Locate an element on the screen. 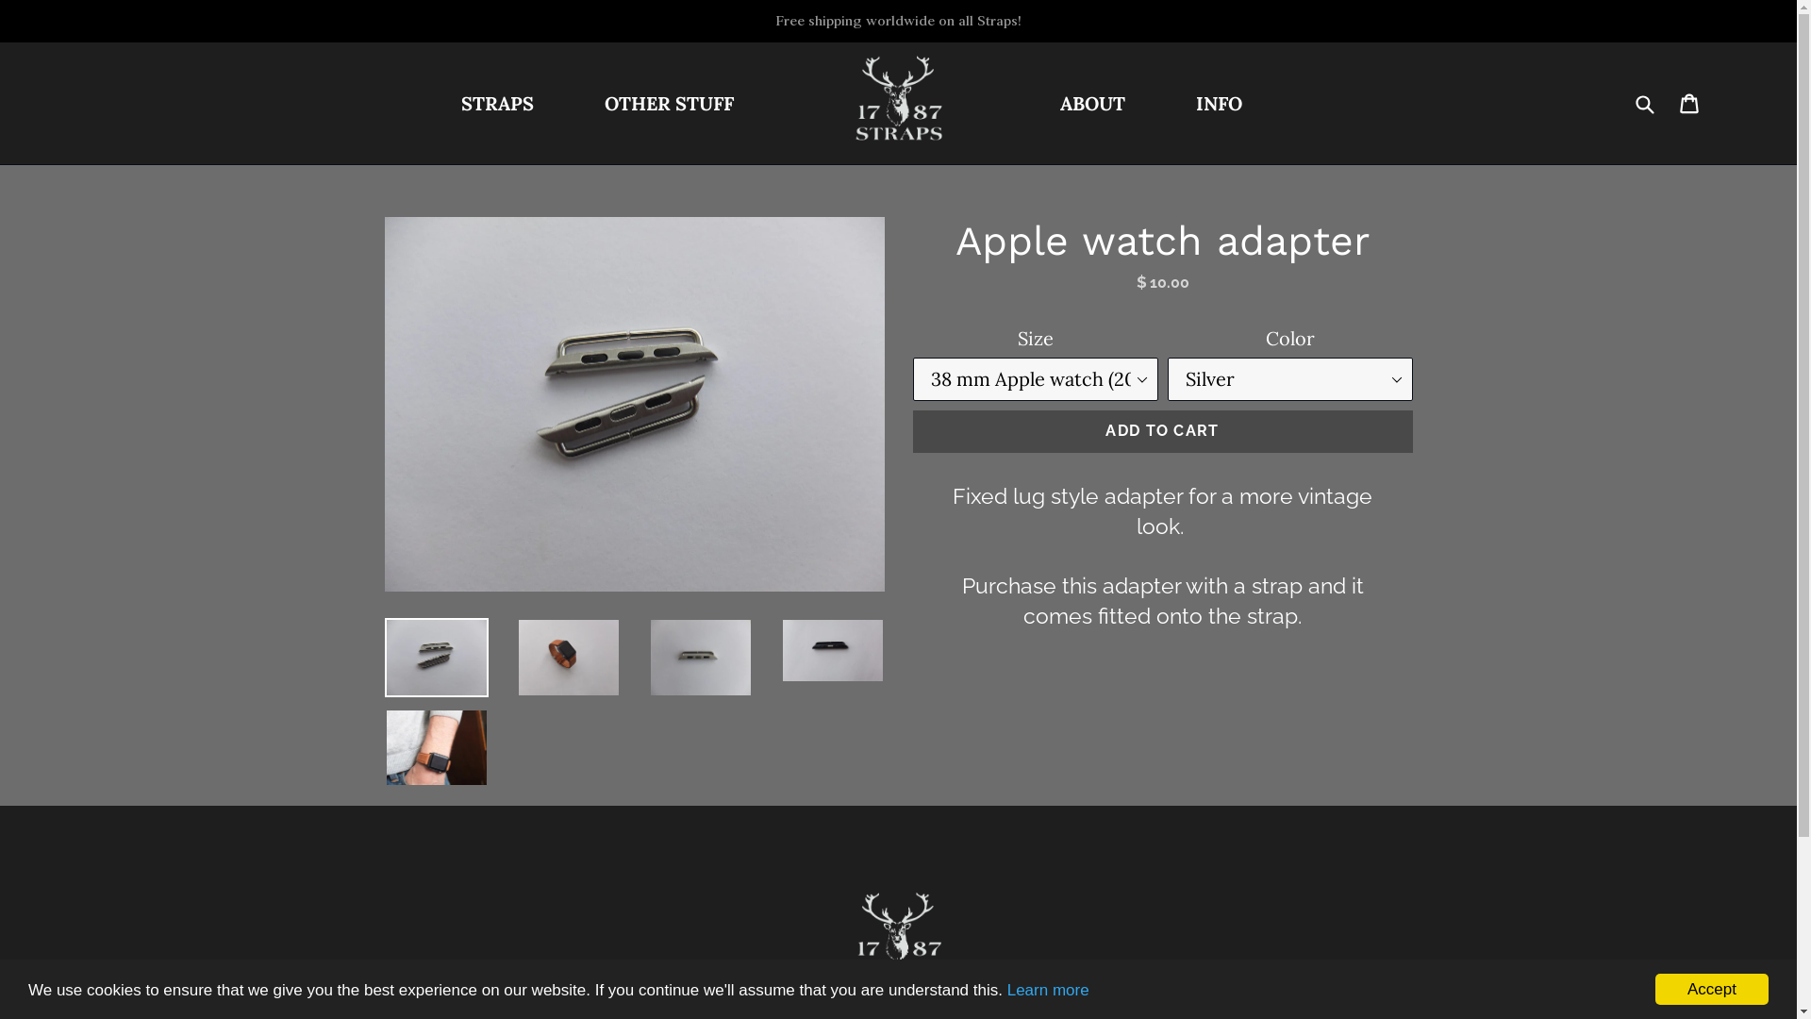 This screenshot has width=1811, height=1019. 1787 STRAPS is located at coordinates (898, 98).